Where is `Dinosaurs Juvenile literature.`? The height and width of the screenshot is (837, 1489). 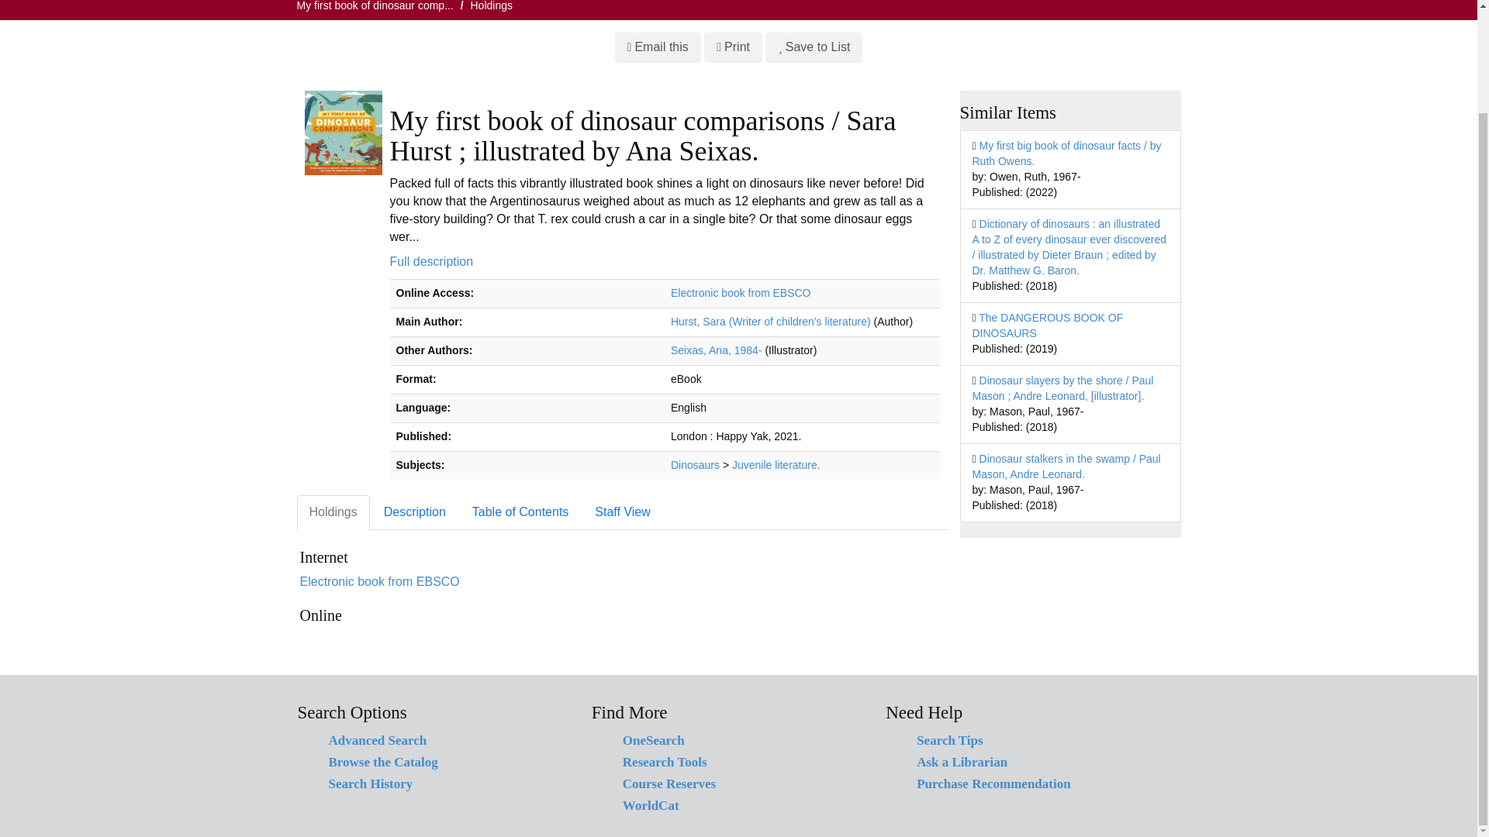
Dinosaurs Juvenile literature. is located at coordinates (776, 465).